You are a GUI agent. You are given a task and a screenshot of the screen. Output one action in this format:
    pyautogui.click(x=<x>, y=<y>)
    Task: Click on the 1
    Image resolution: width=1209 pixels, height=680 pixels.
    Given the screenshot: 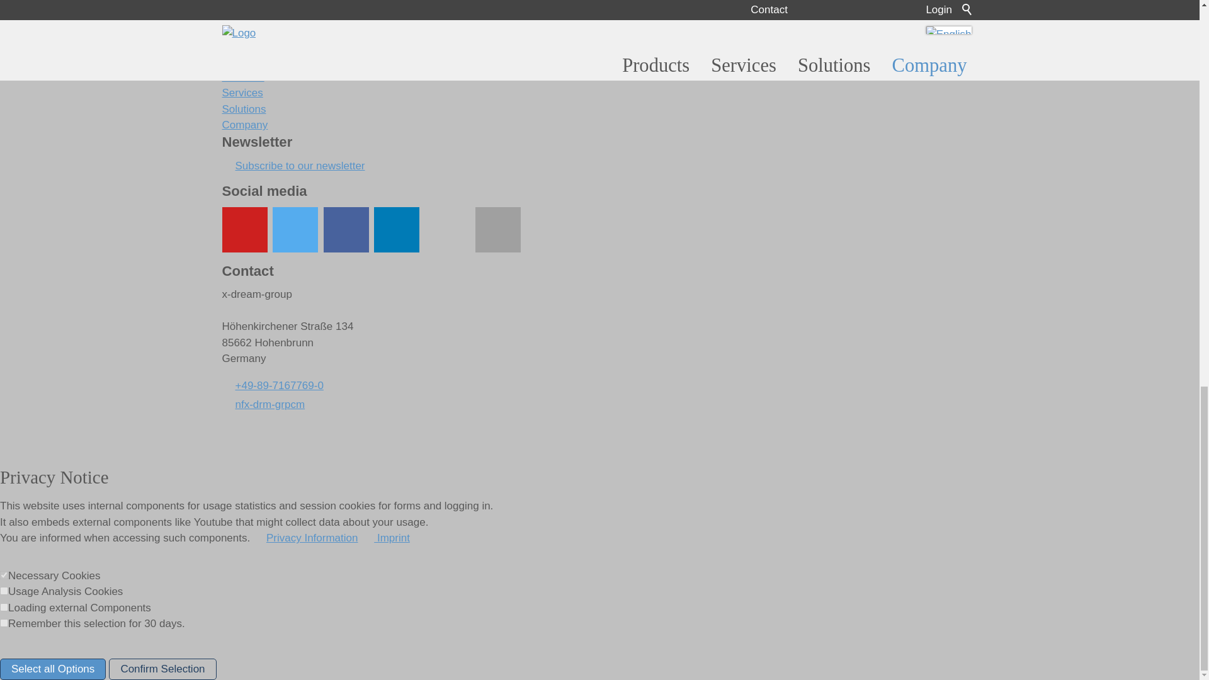 What is the action you would take?
    pyautogui.click(x=4, y=591)
    